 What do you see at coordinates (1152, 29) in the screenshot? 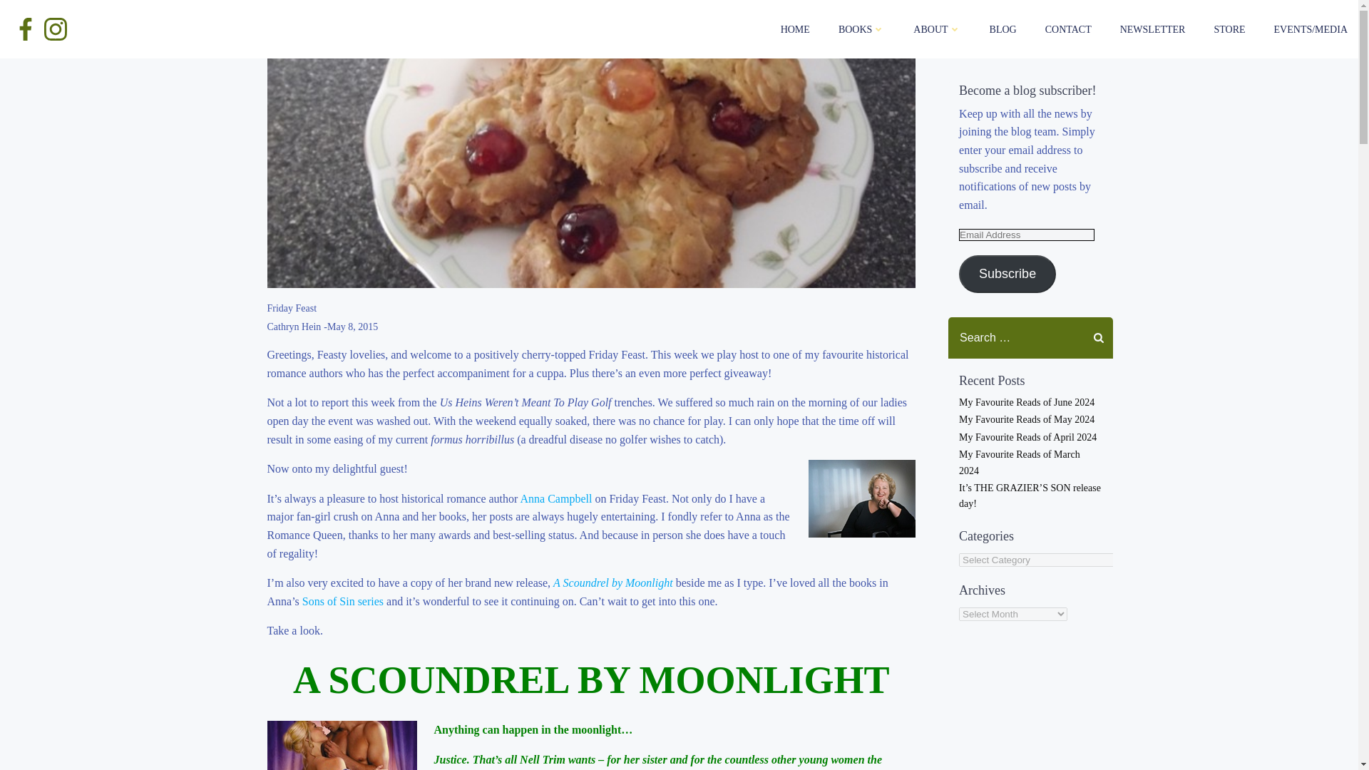
I see `NEWSLETTER` at bounding box center [1152, 29].